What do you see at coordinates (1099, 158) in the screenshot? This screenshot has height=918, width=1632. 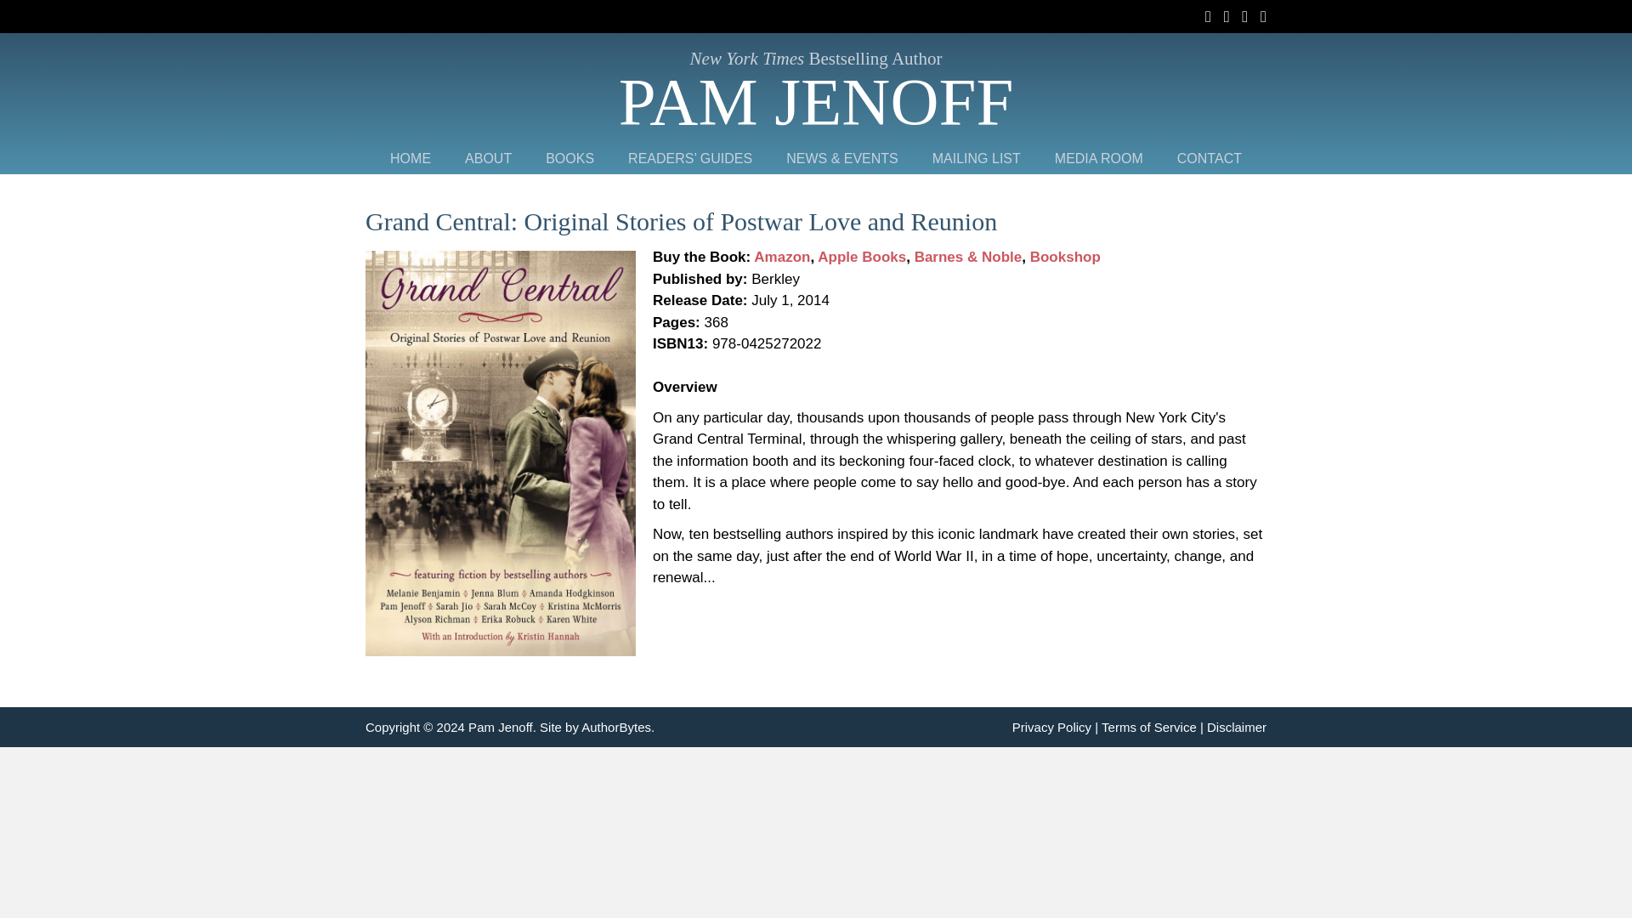 I see `MEDIA ROOM` at bounding box center [1099, 158].